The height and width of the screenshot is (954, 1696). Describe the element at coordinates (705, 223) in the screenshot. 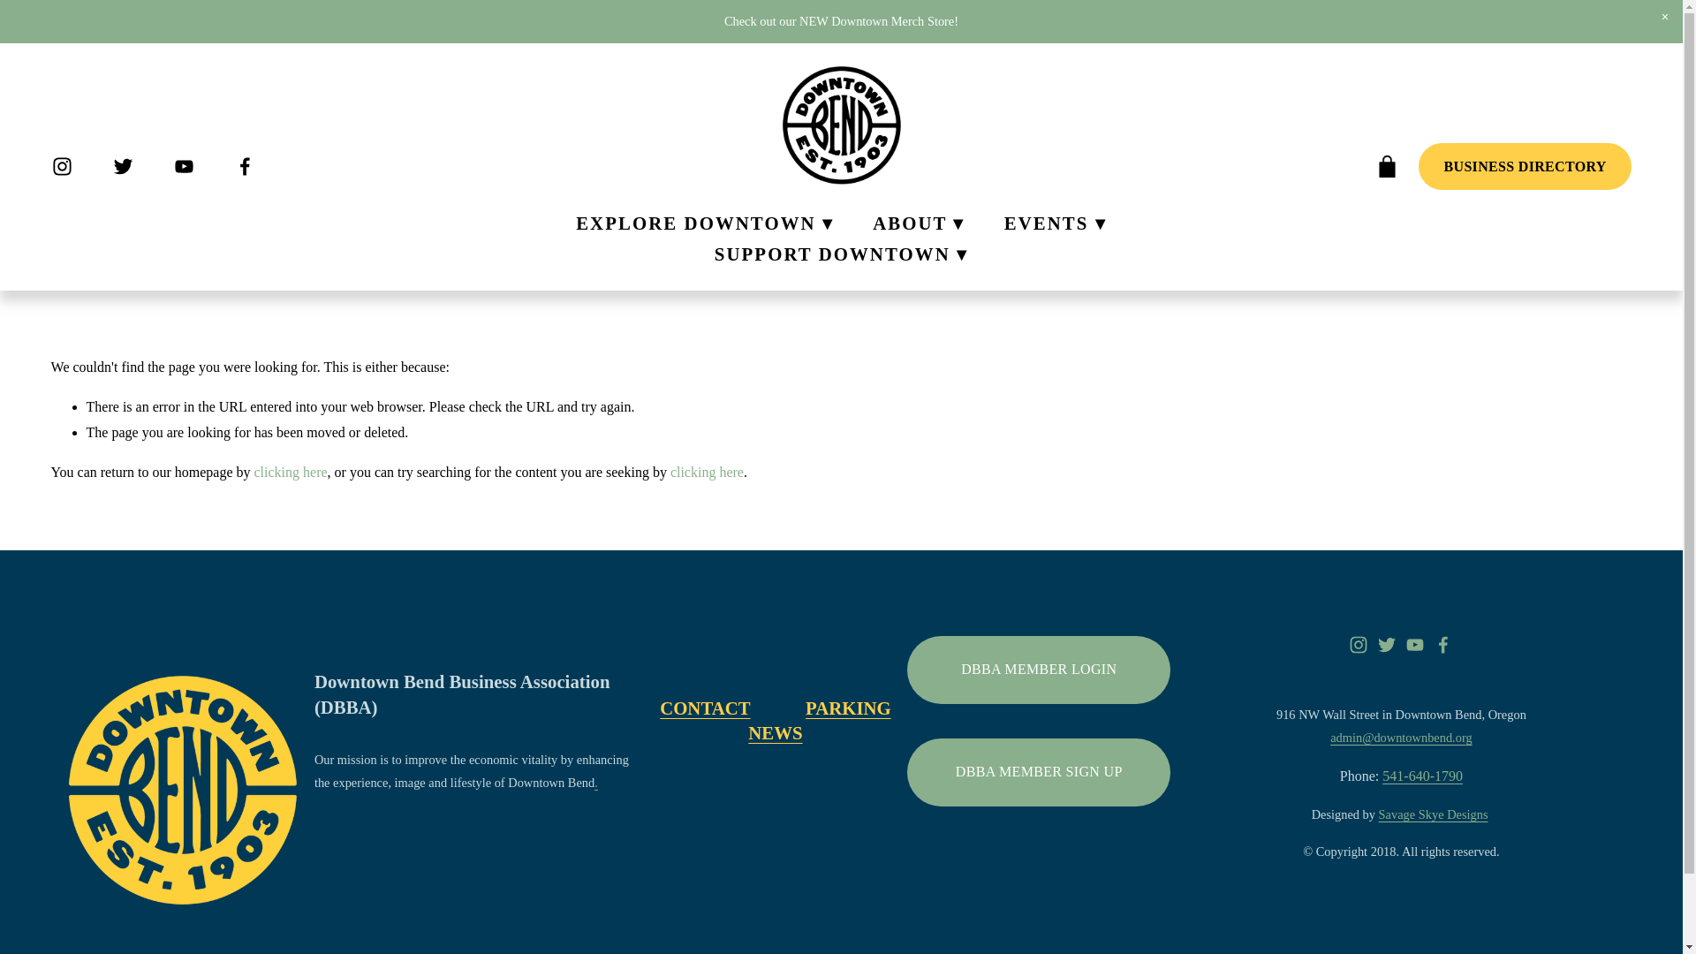

I see `EXPLORE DOWNTOWN` at that location.